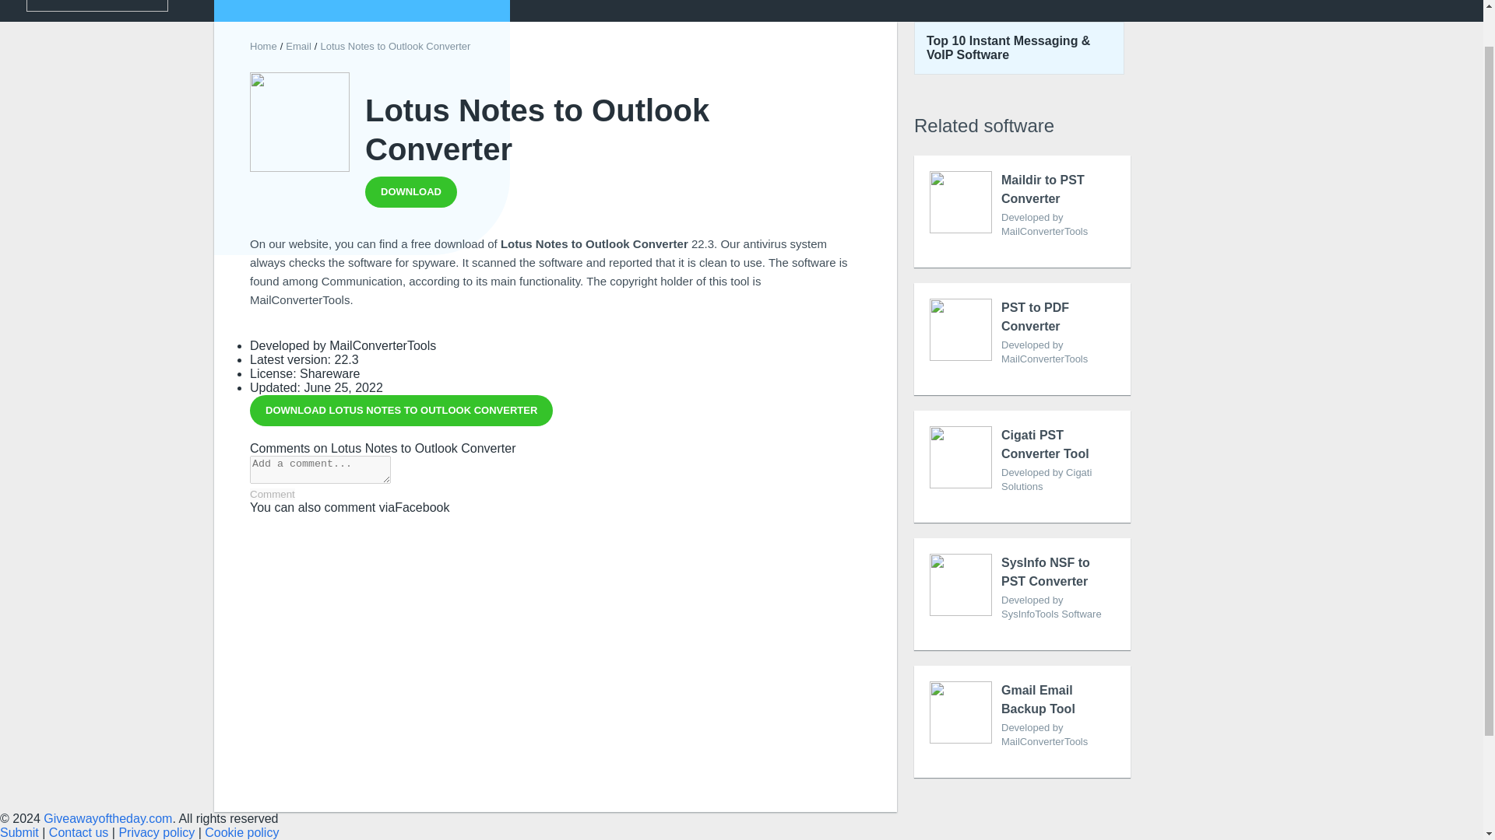 Image resolution: width=1495 pixels, height=840 pixels. Describe the element at coordinates (1022, 722) in the screenshot. I see `Download Lotus Notes to Outlook Converter 22.3 for free` at that location.